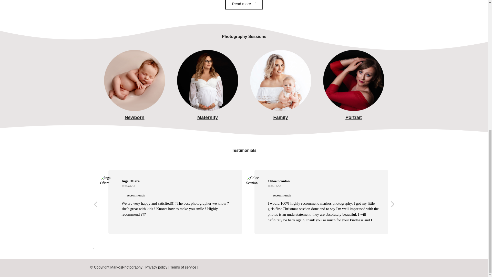 Image resolution: width=492 pixels, height=277 pixels. What do you see at coordinates (156, 267) in the screenshot?
I see `Privacy policy` at bounding box center [156, 267].